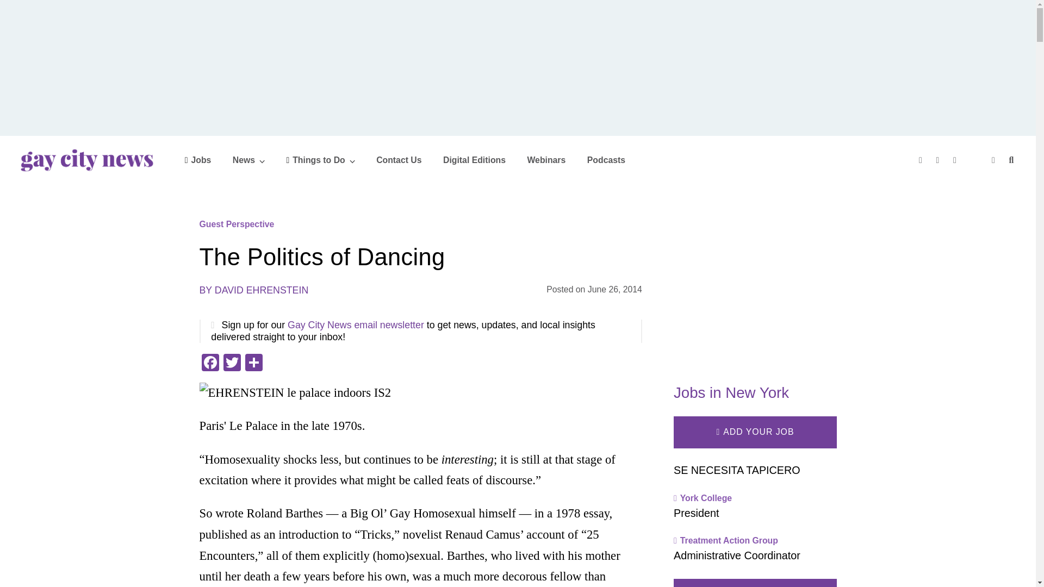  What do you see at coordinates (399, 160) in the screenshot?
I see `Contact Us` at bounding box center [399, 160].